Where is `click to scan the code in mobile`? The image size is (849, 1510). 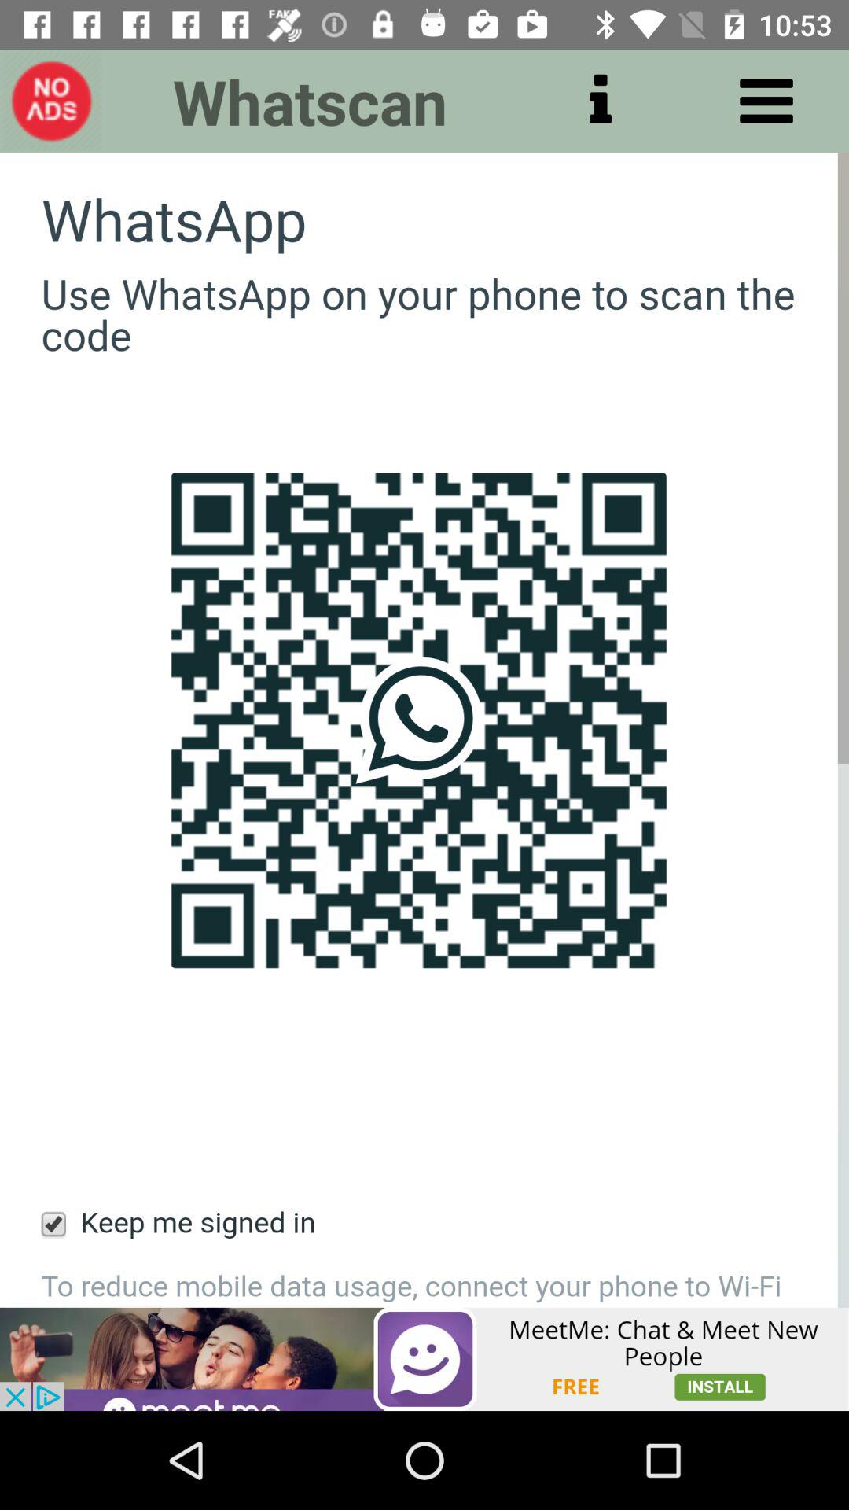
click to scan the code in mobile is located at coordinates (424, 730).